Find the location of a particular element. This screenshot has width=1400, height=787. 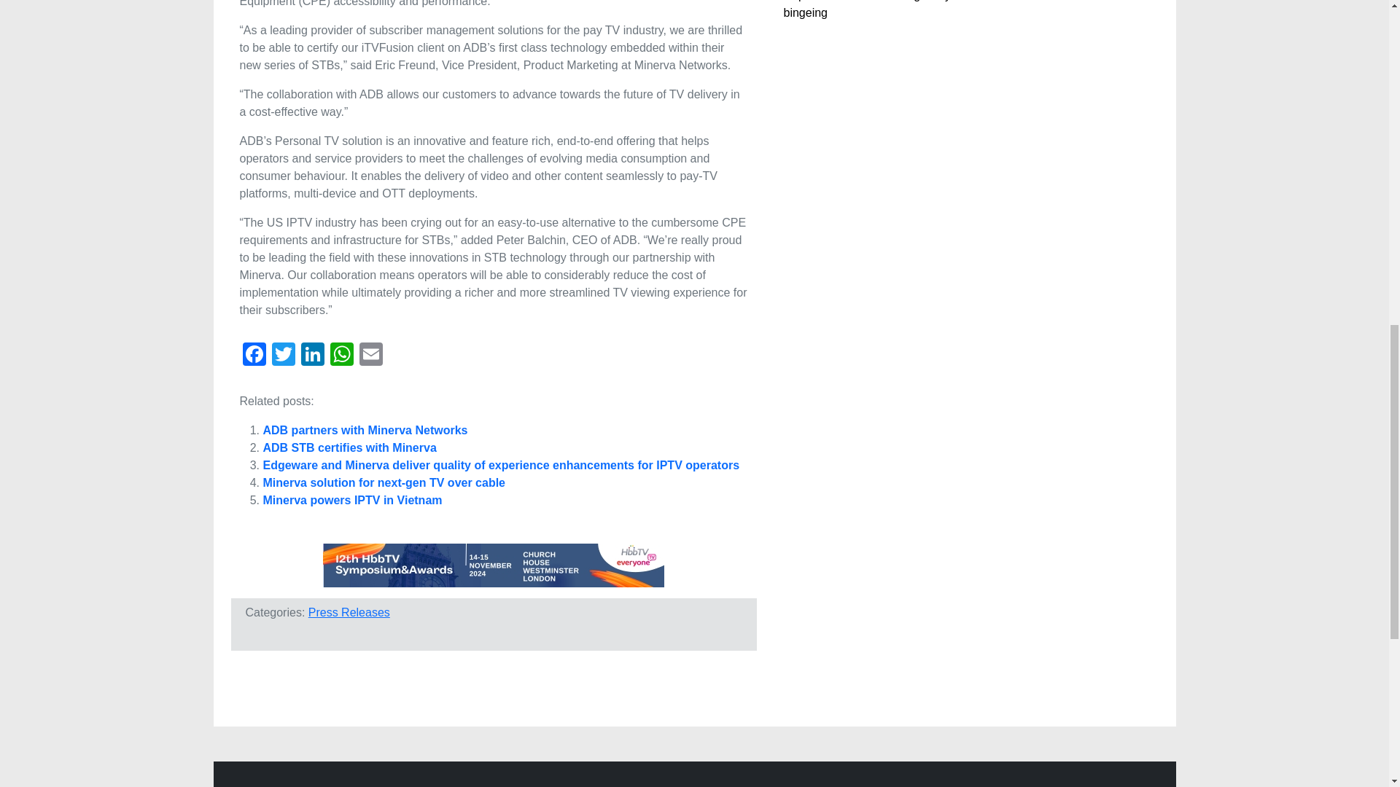

Press Releases is located at coordinates (349, 612).